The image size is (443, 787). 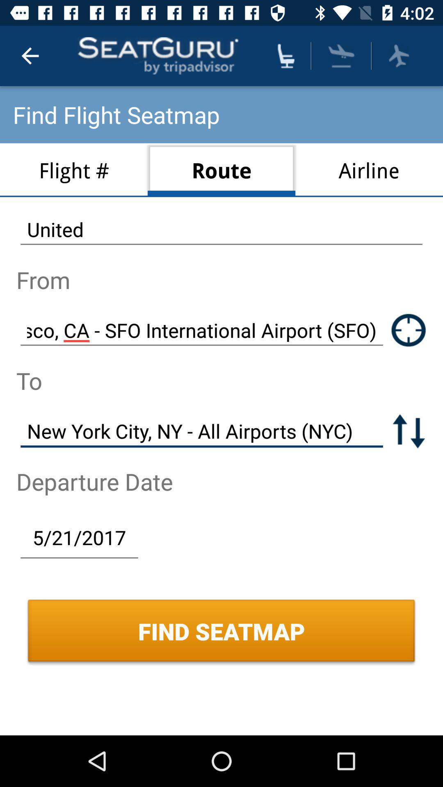 I want to click on upward down ward option, so click(x=409, y=431).